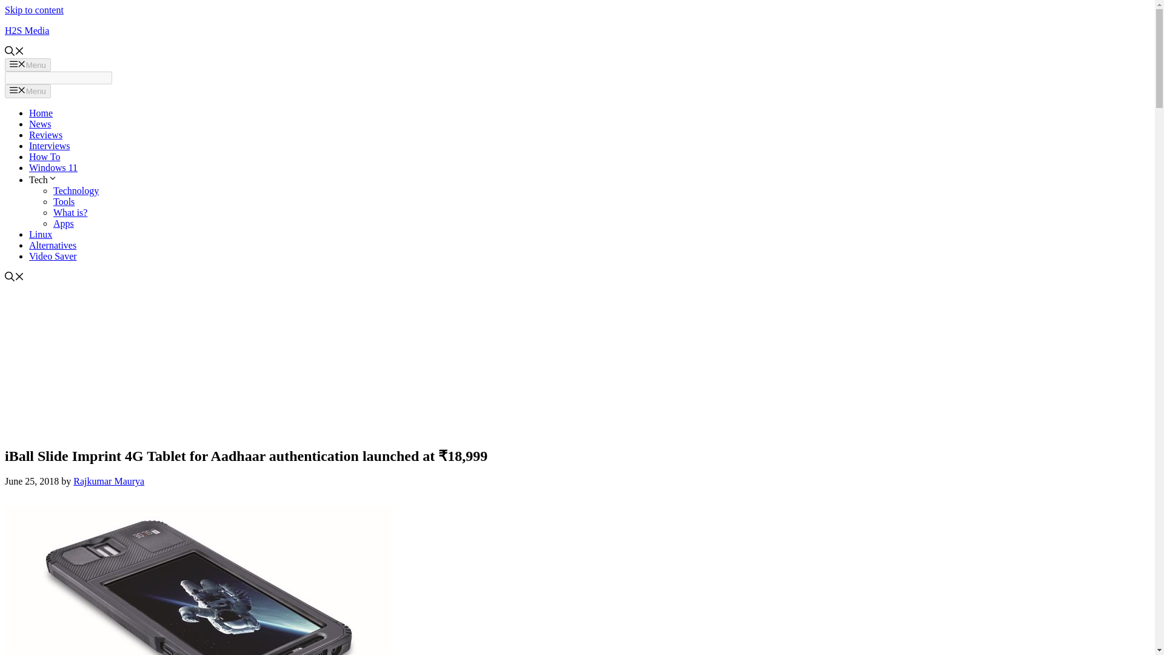 The image size is (1164, 655). I want to click on Information, so click(70, 212).